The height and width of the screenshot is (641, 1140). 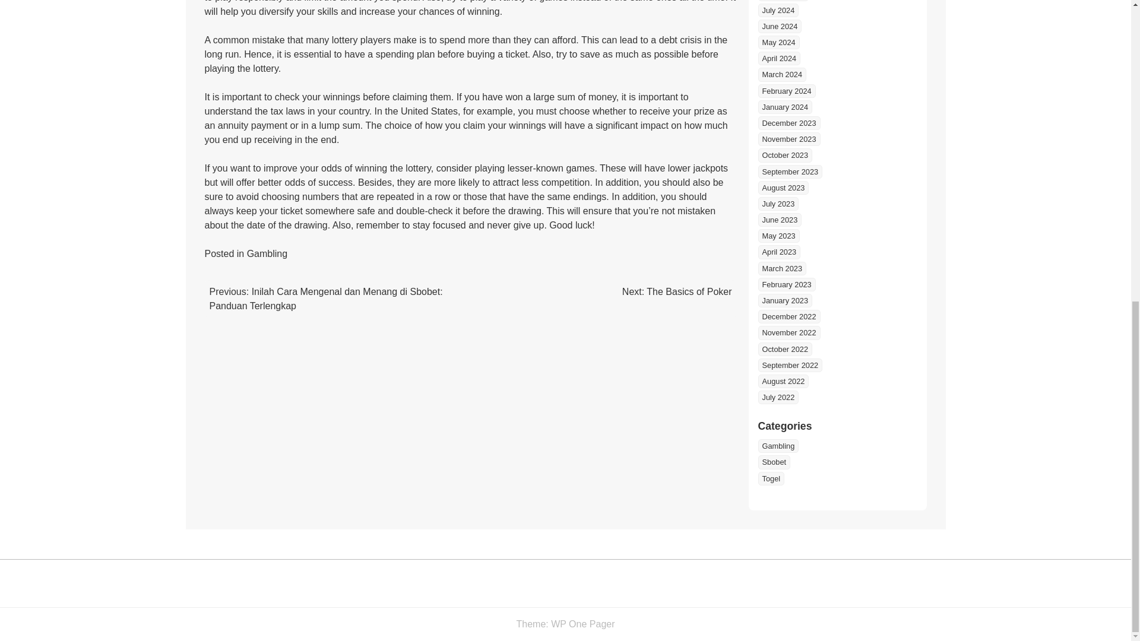 I want to click on May 2024, so click(x=778, y=43).